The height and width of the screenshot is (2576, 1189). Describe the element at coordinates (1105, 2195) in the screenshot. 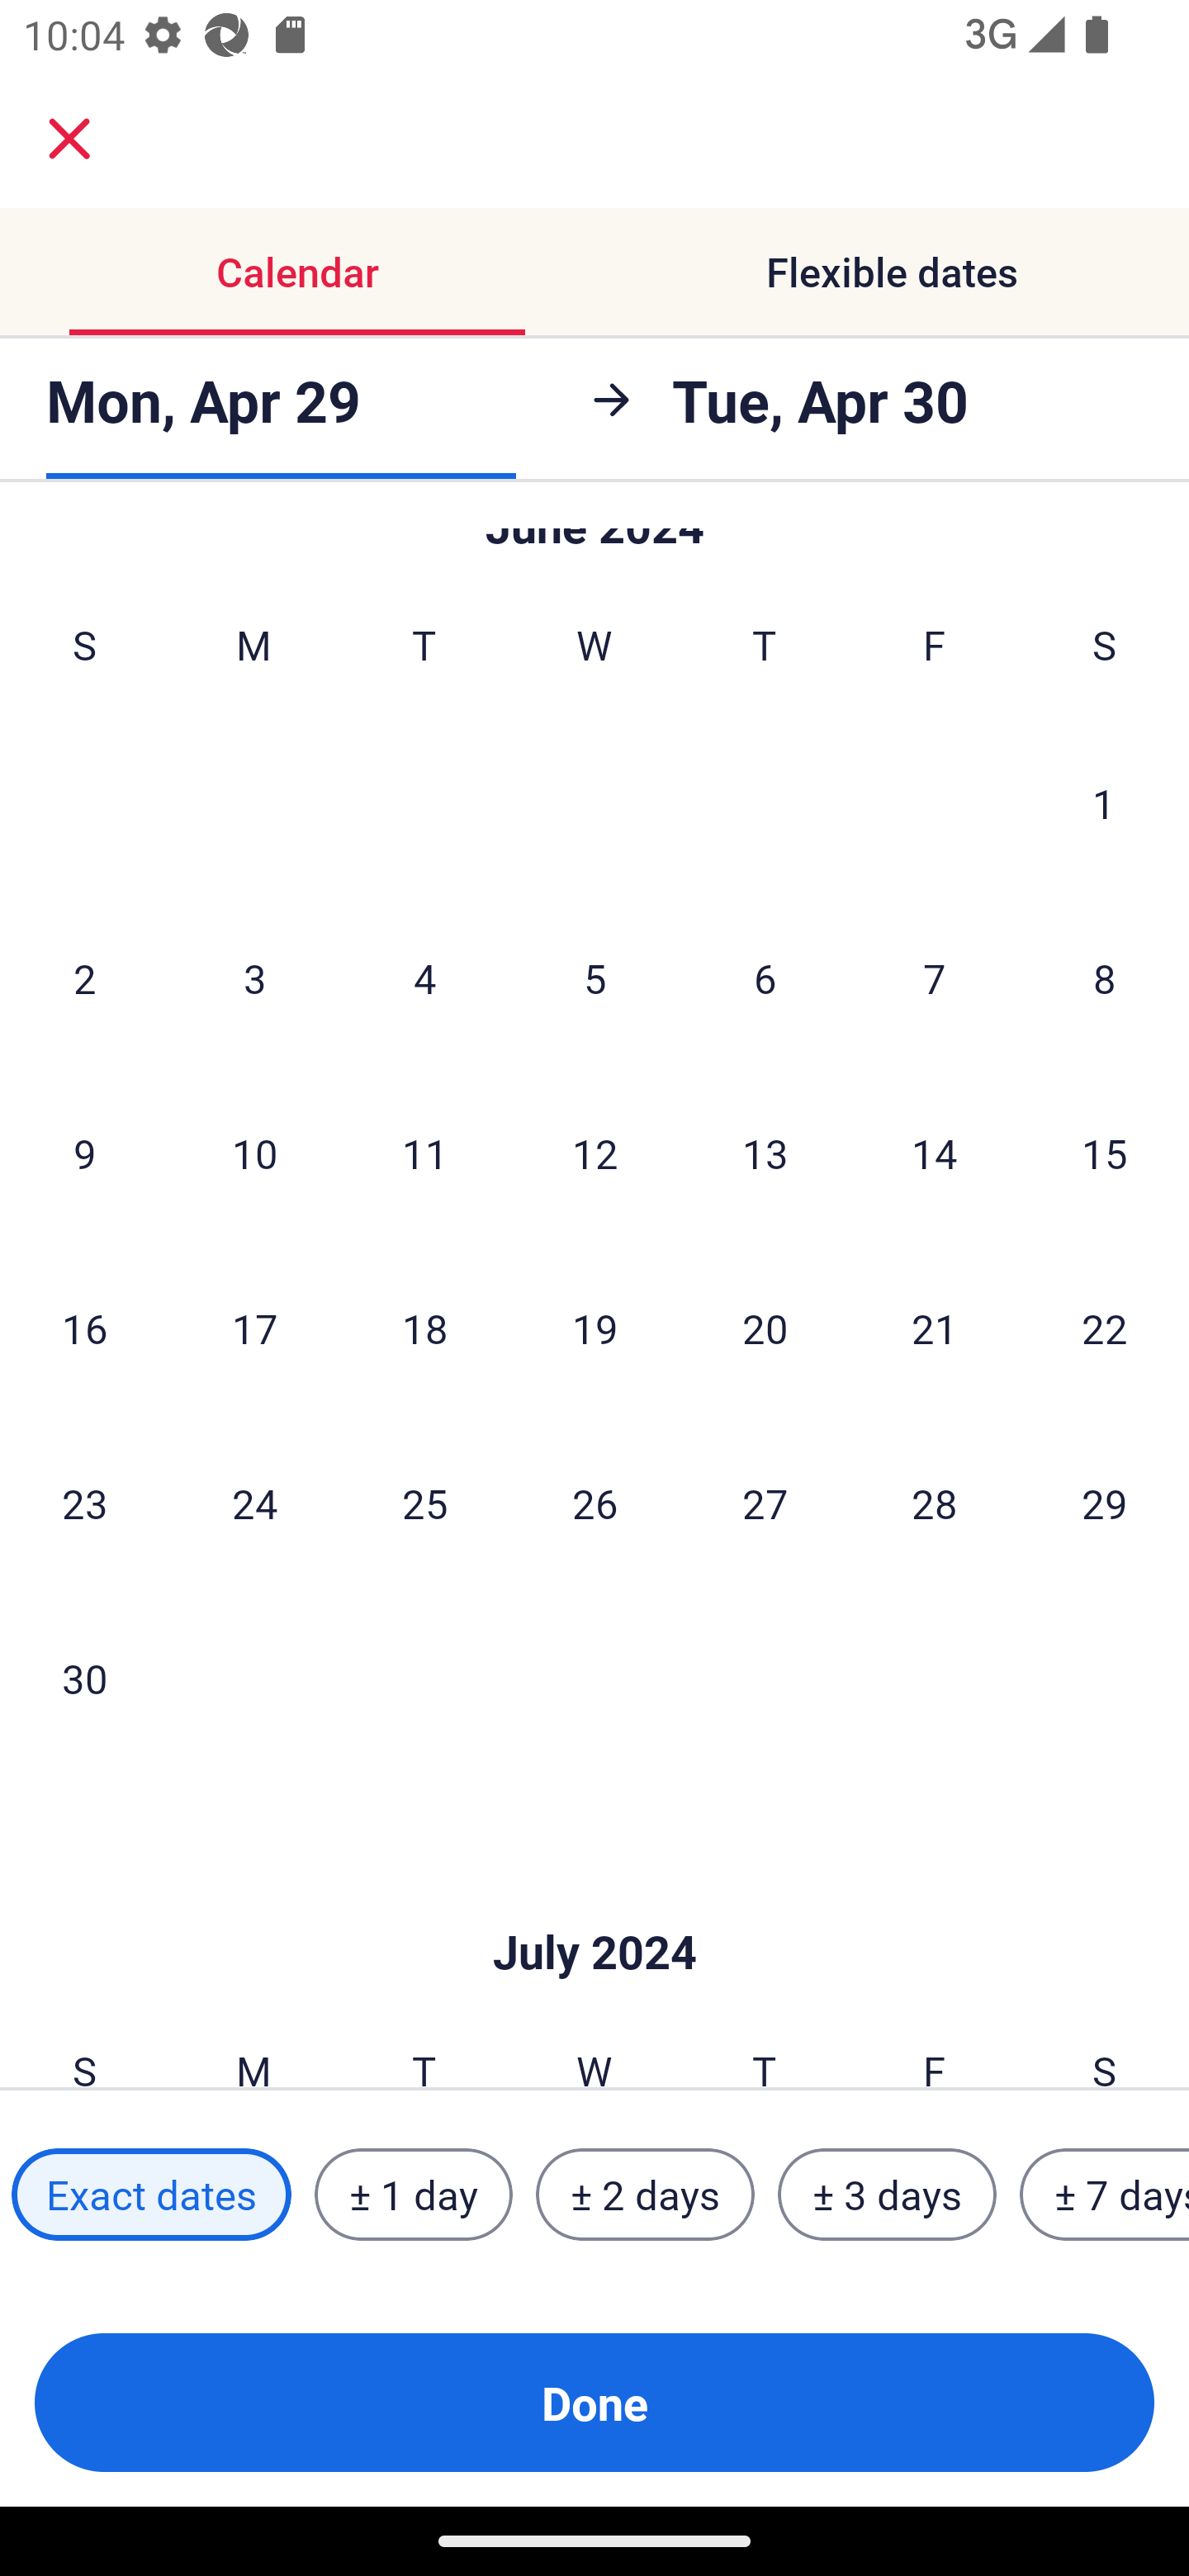

I see `± 7 days` at that location.